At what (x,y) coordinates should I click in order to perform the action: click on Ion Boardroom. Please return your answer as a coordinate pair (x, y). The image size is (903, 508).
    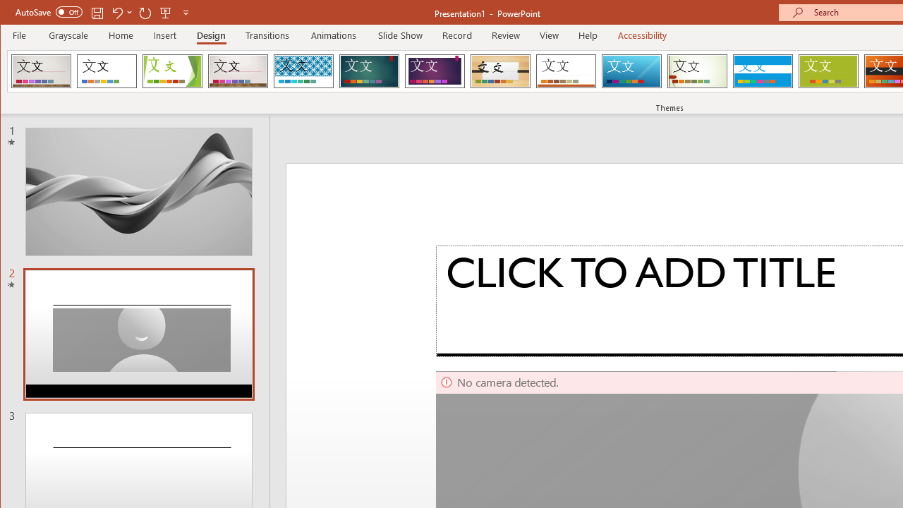
    Looking at the image, I should click on (435, 71).